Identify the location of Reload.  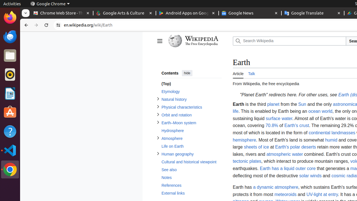
(46, 25).